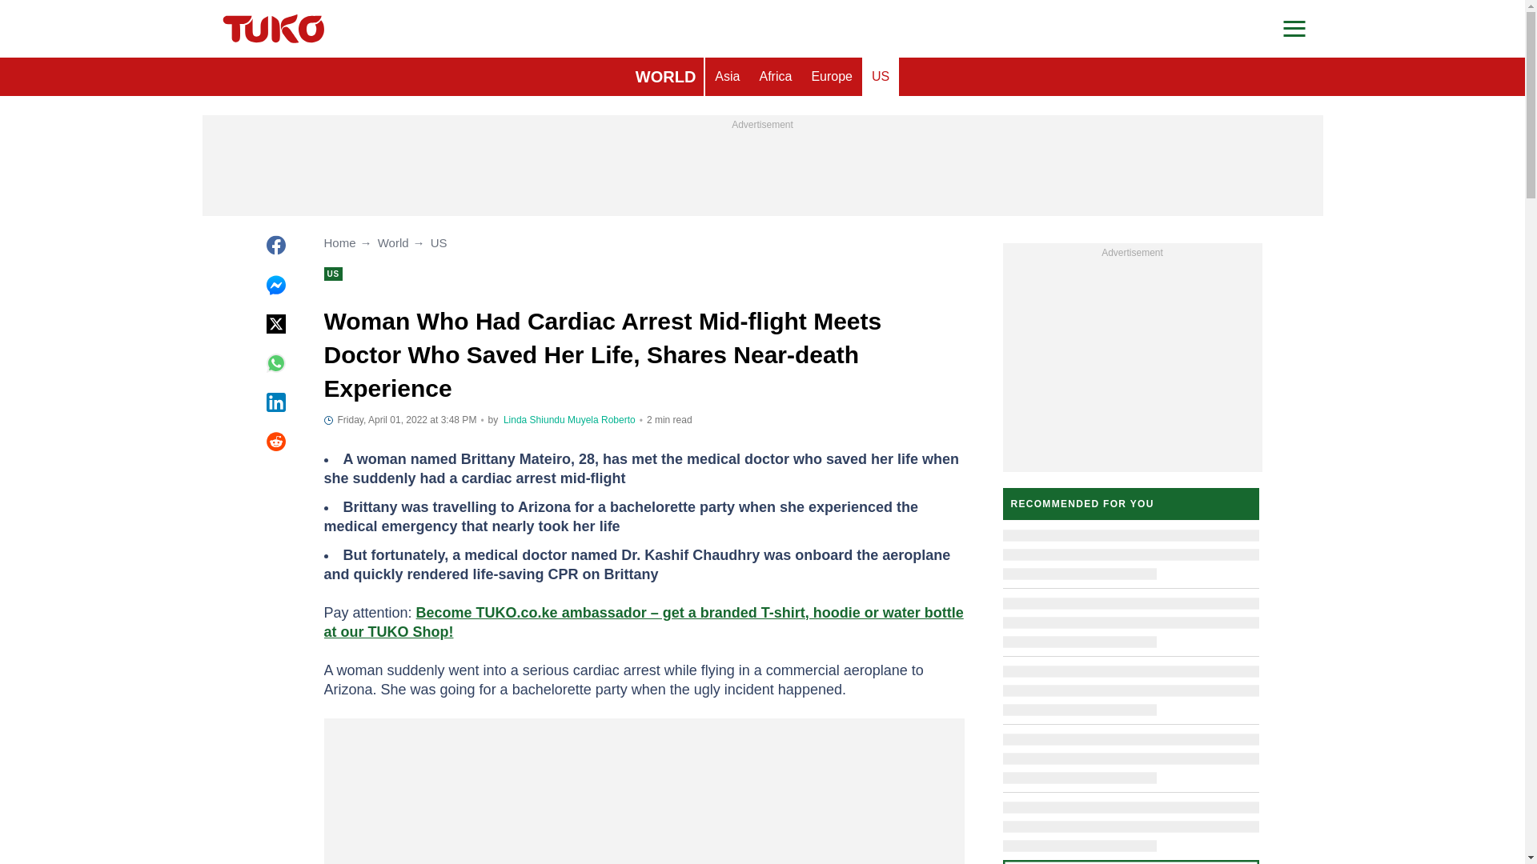  Describe the element at coordinates (881, 77) in the screenshot. I see `US` at that location.